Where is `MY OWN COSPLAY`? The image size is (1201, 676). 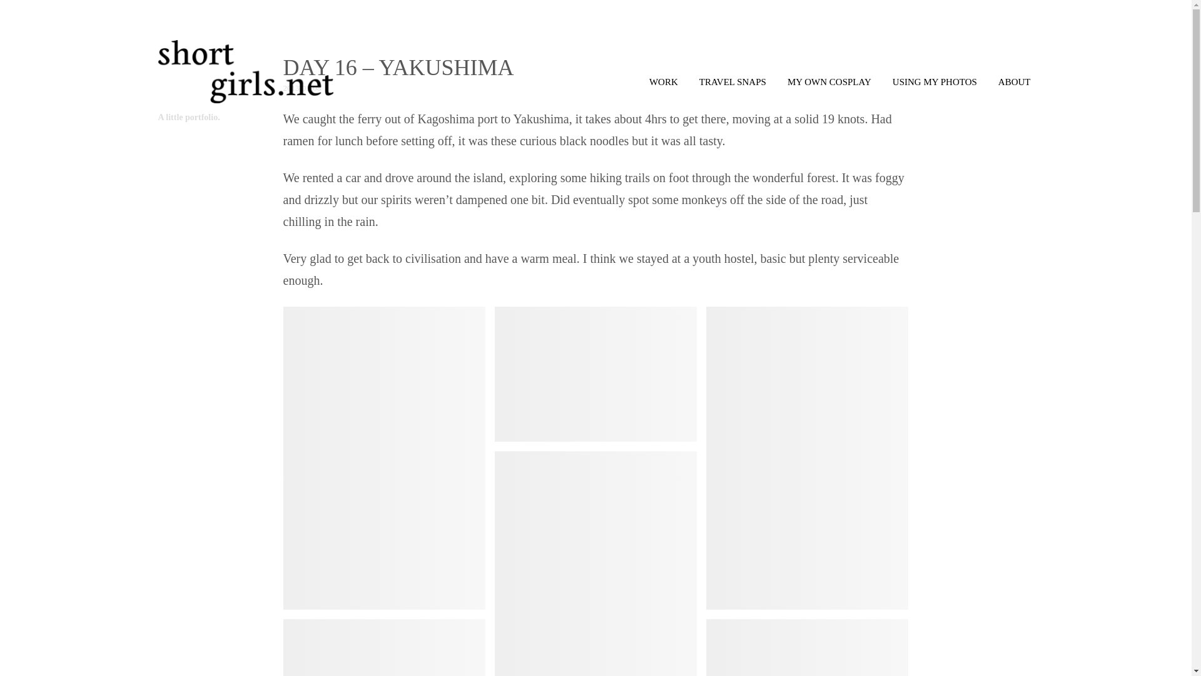 MY OWN COSPLAY is located at coordinates (829, 81).